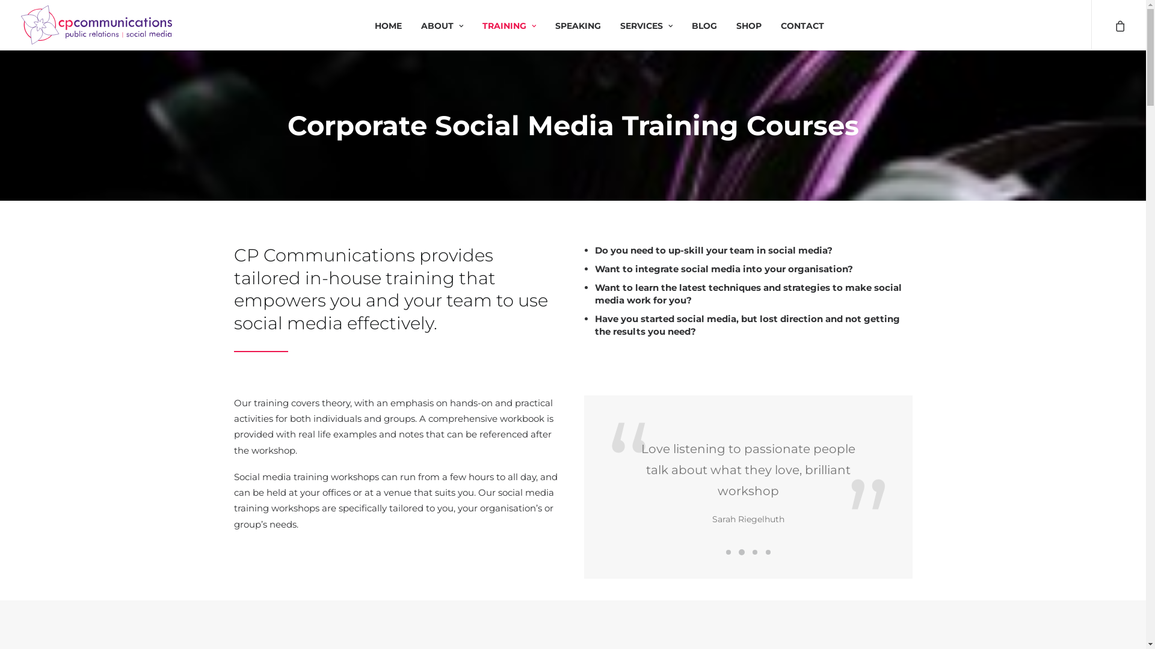  Describe the element at coordinates (646, 25) in the screenshot. I see `SERVICES` at that location.